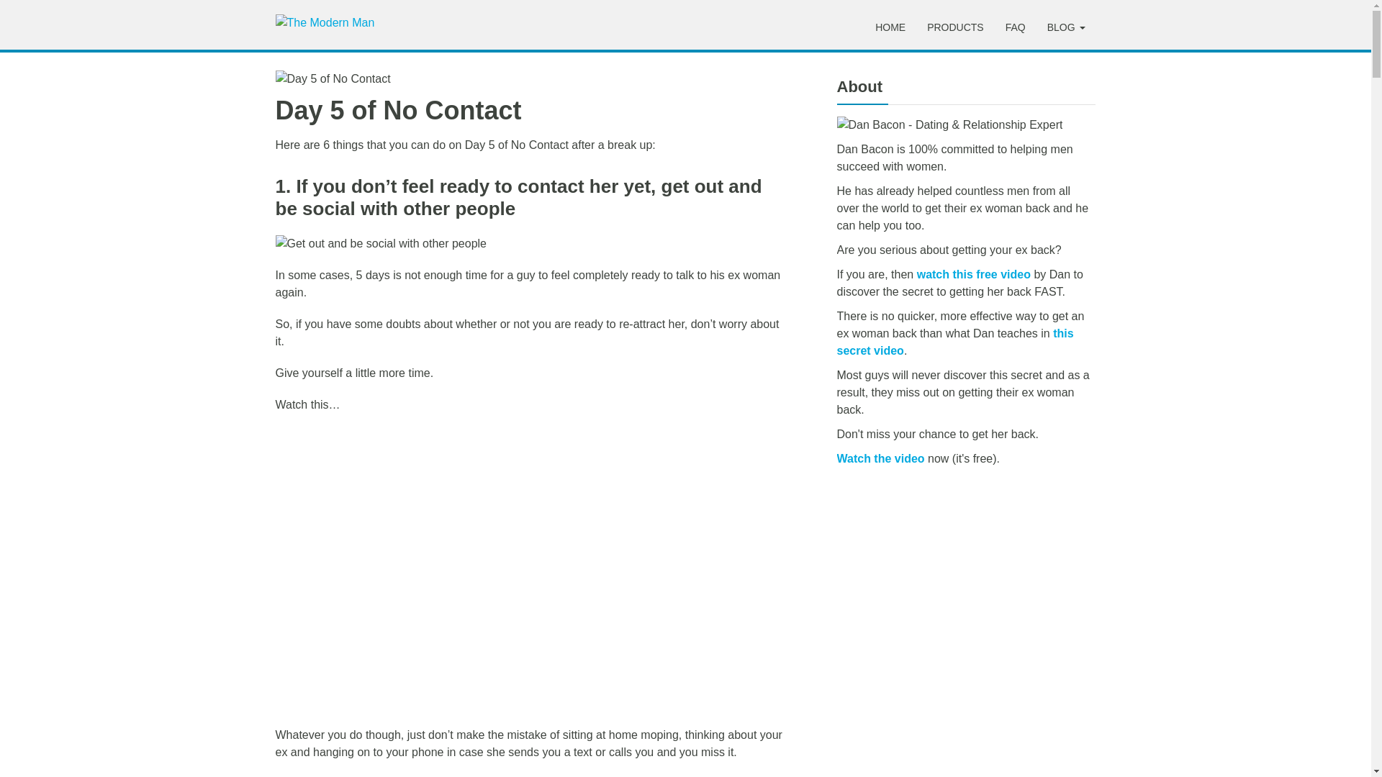 This screenshot has height=777, width=1382. Describe the element at coordinates (975, 273) in the screenshot. I see `watch this free video` at that location.